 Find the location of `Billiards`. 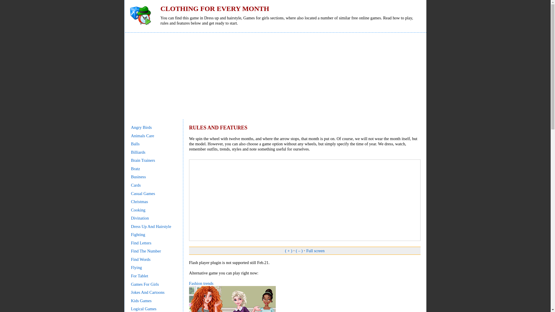

Billiards is located at coordinates (138, 152).